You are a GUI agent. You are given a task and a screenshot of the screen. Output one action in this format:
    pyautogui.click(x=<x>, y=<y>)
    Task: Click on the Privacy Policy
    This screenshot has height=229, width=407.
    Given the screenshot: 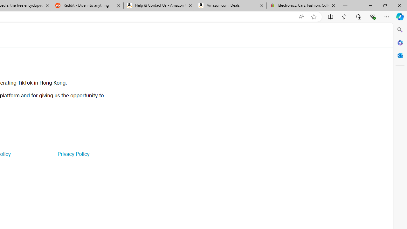 What is the action you would take?
    pyautogui.click(x=73, y=154)
    